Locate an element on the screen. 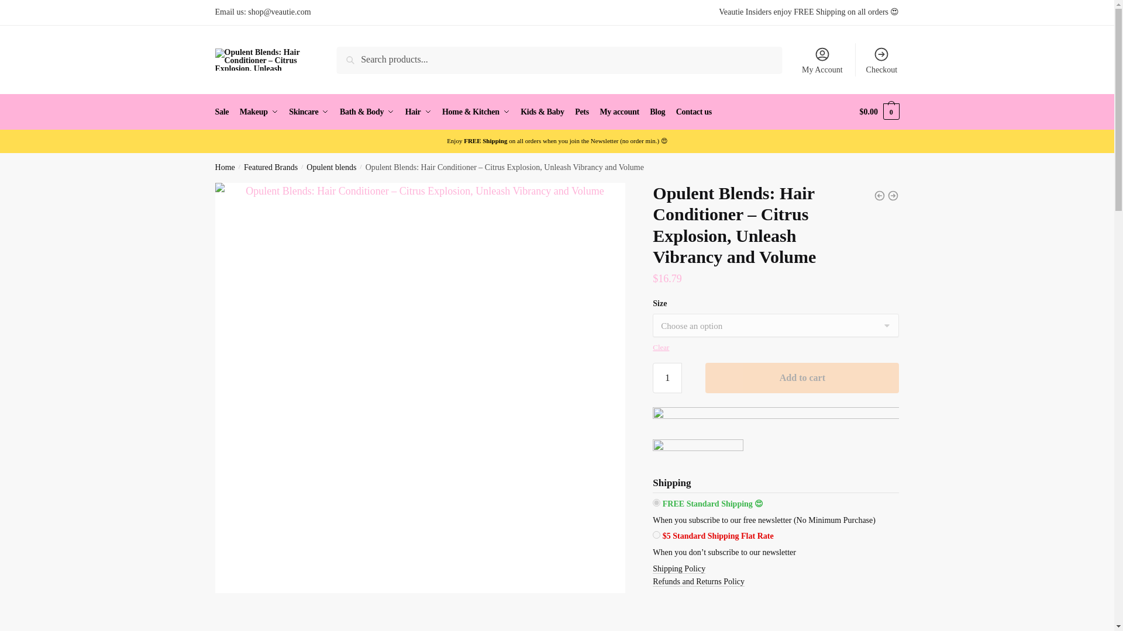 The image size is (1123, 631). opt-in is located at coordinates (656, 502).